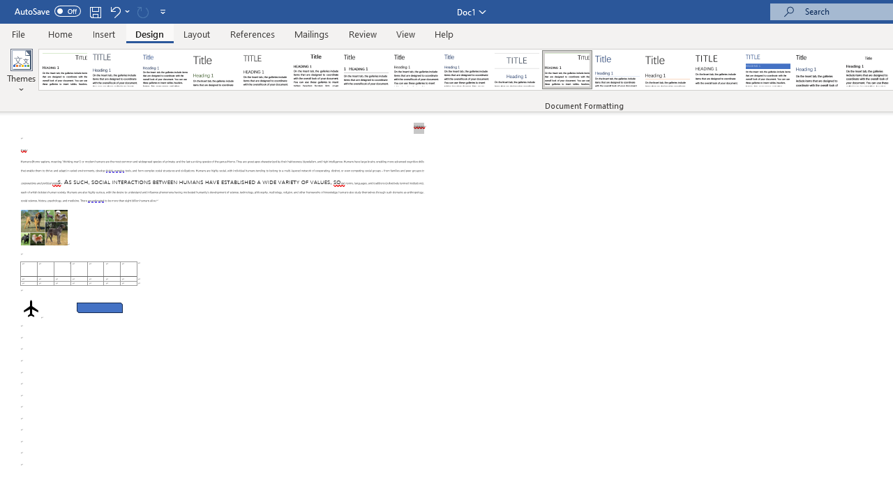 The height and width of the screenshot is (502, 893). Describe the element at coordinates (215, 70) in the screenshot. I see `Basic (Stylish)` at that location.